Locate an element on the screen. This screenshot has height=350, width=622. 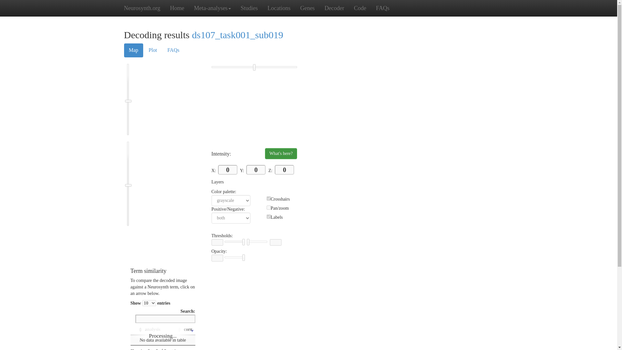
What's here? is located at coordinates (281, 154).